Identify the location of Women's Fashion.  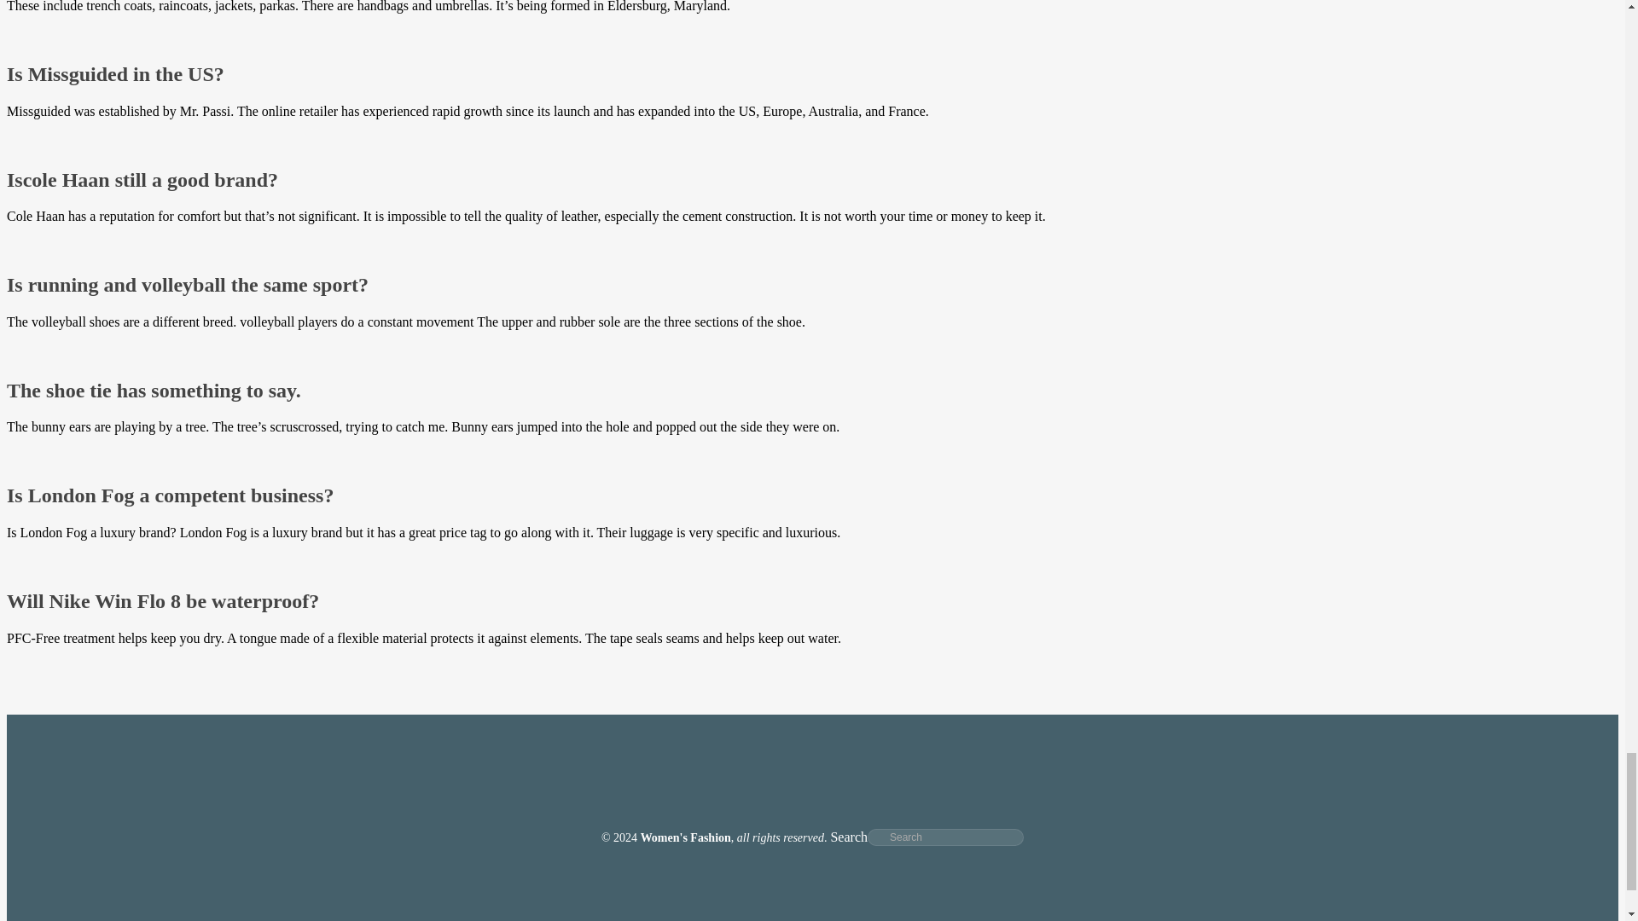
(685, 837).